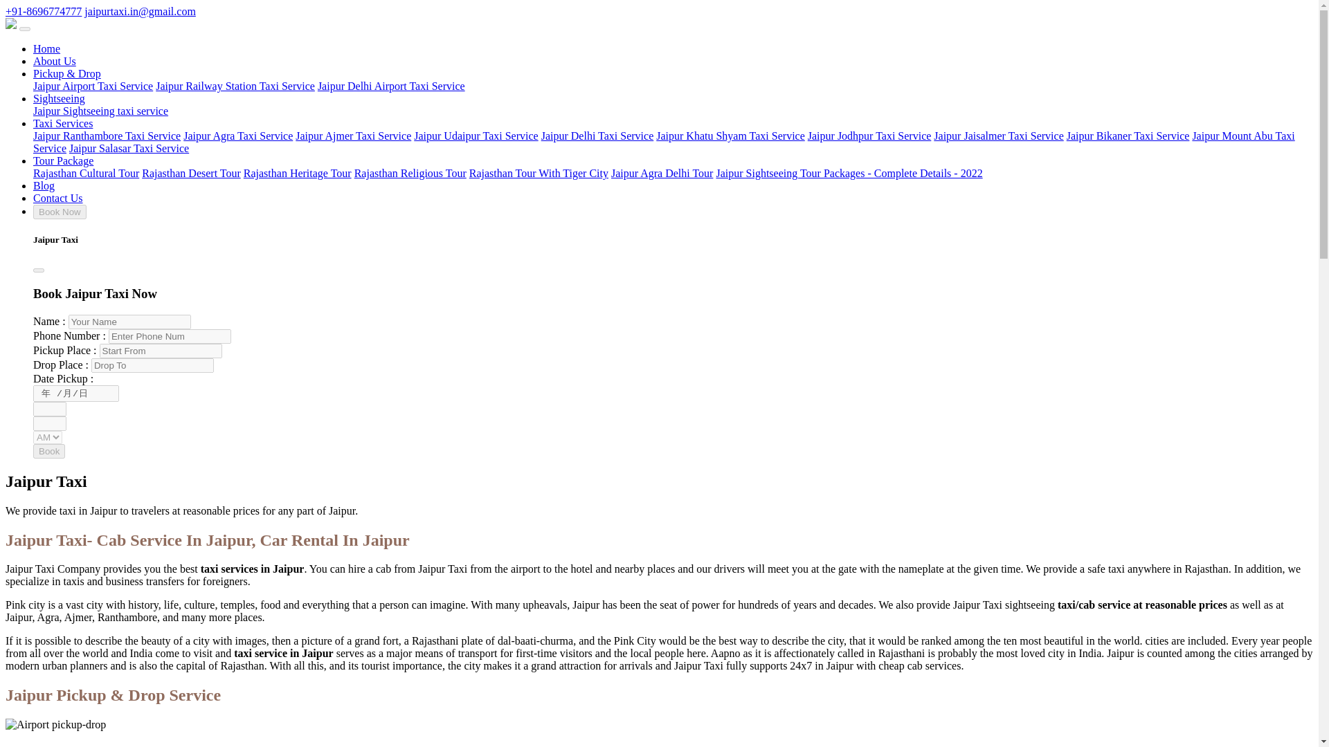 Image resolution: width=1329 pixels, height=747 pixels. What do you see at coordinates (731, 136) in the screenshot?
I see `Jaipur Khatu Shyam Taxi Service` at bounding box center [731, 136].